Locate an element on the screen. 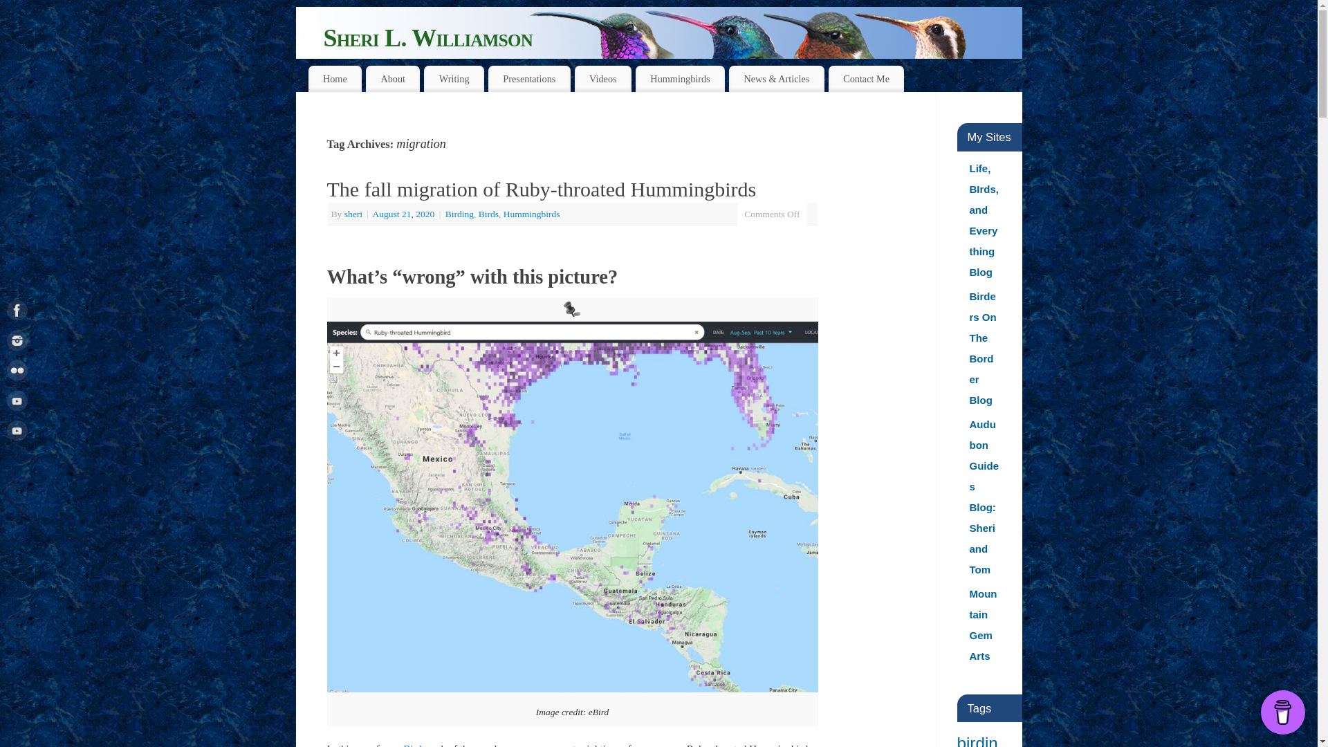 This screenshot has width=1328, height=747. Videos is located at coordinates (603, 79).